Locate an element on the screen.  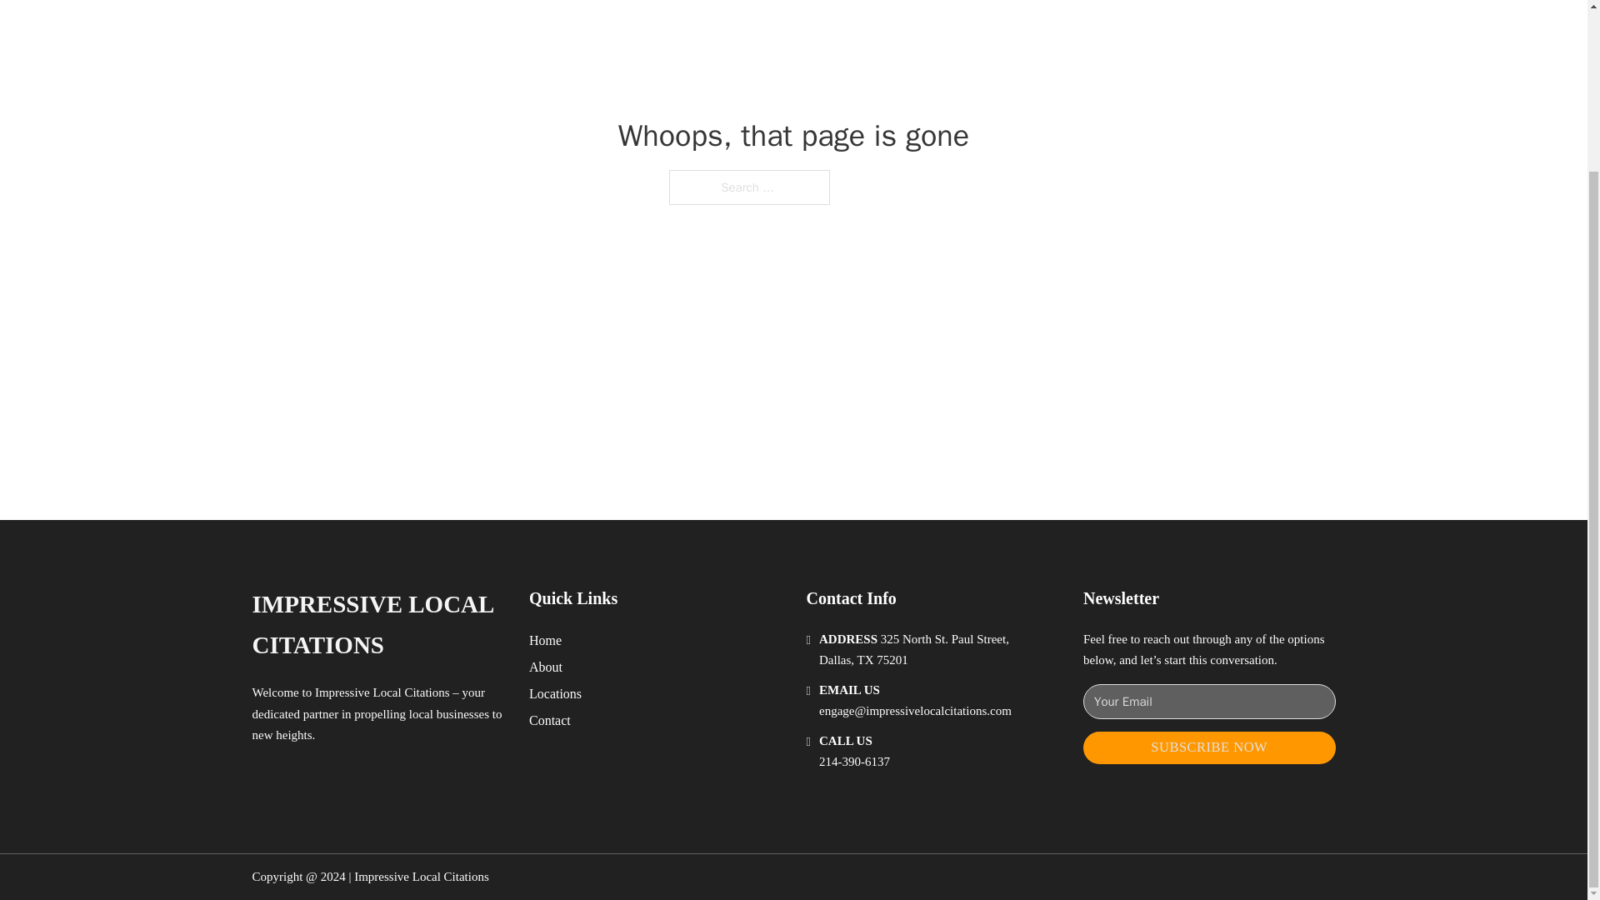
Locations is located at coordinates (555, 693).